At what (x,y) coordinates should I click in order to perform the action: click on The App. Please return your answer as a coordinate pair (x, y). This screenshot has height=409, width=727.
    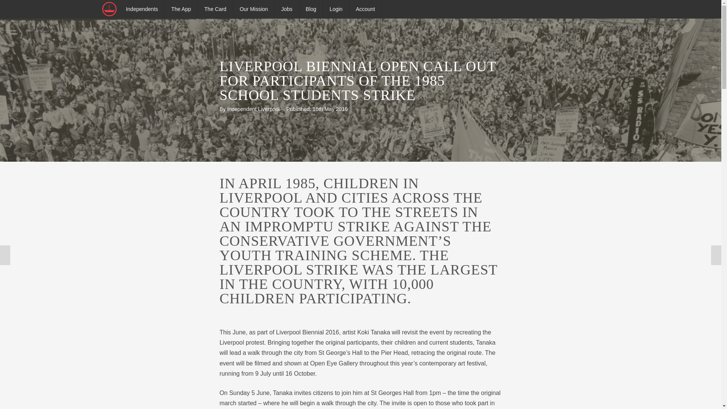
    Looking at the image, I should click on (181, 9).